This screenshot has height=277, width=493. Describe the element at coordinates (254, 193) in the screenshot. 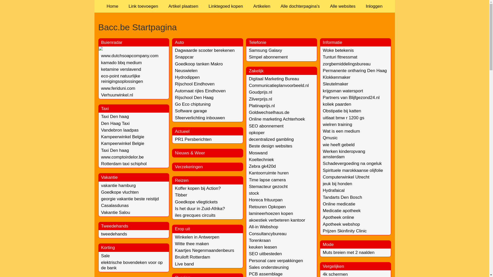

I see `stock` at that location.